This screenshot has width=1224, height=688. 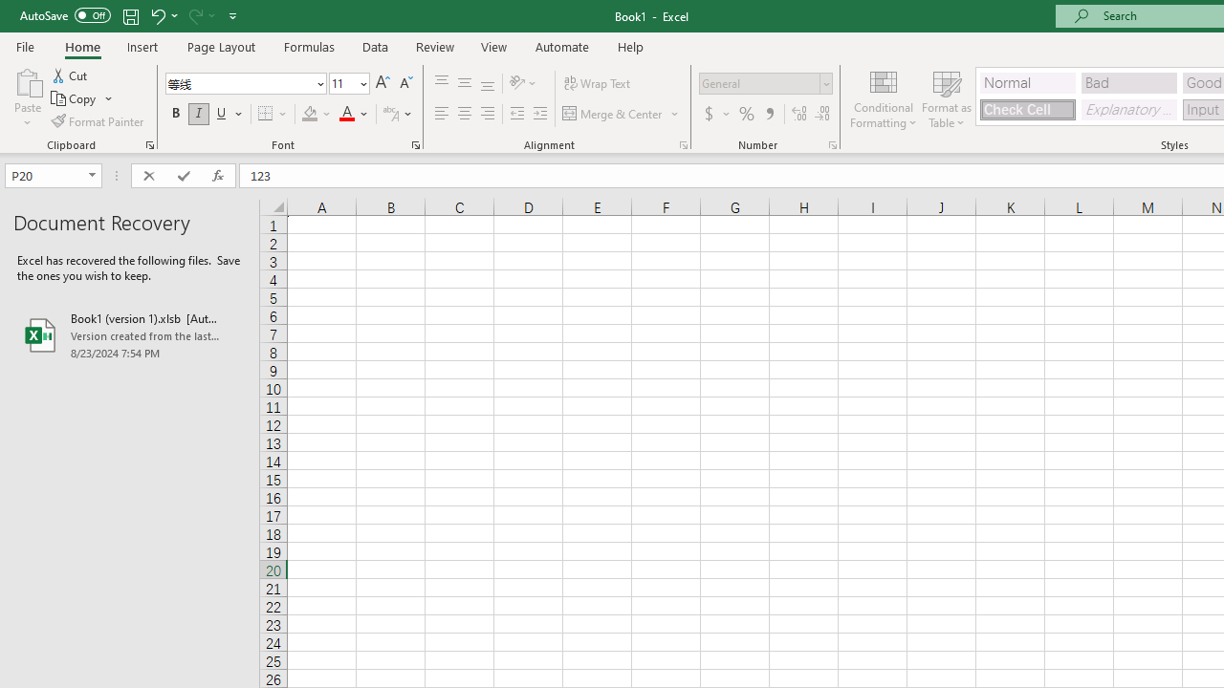 What do you see at coordinates (622, 115) in the screenshot?
I see `Merge & Center` at bounding box center [622, 115].